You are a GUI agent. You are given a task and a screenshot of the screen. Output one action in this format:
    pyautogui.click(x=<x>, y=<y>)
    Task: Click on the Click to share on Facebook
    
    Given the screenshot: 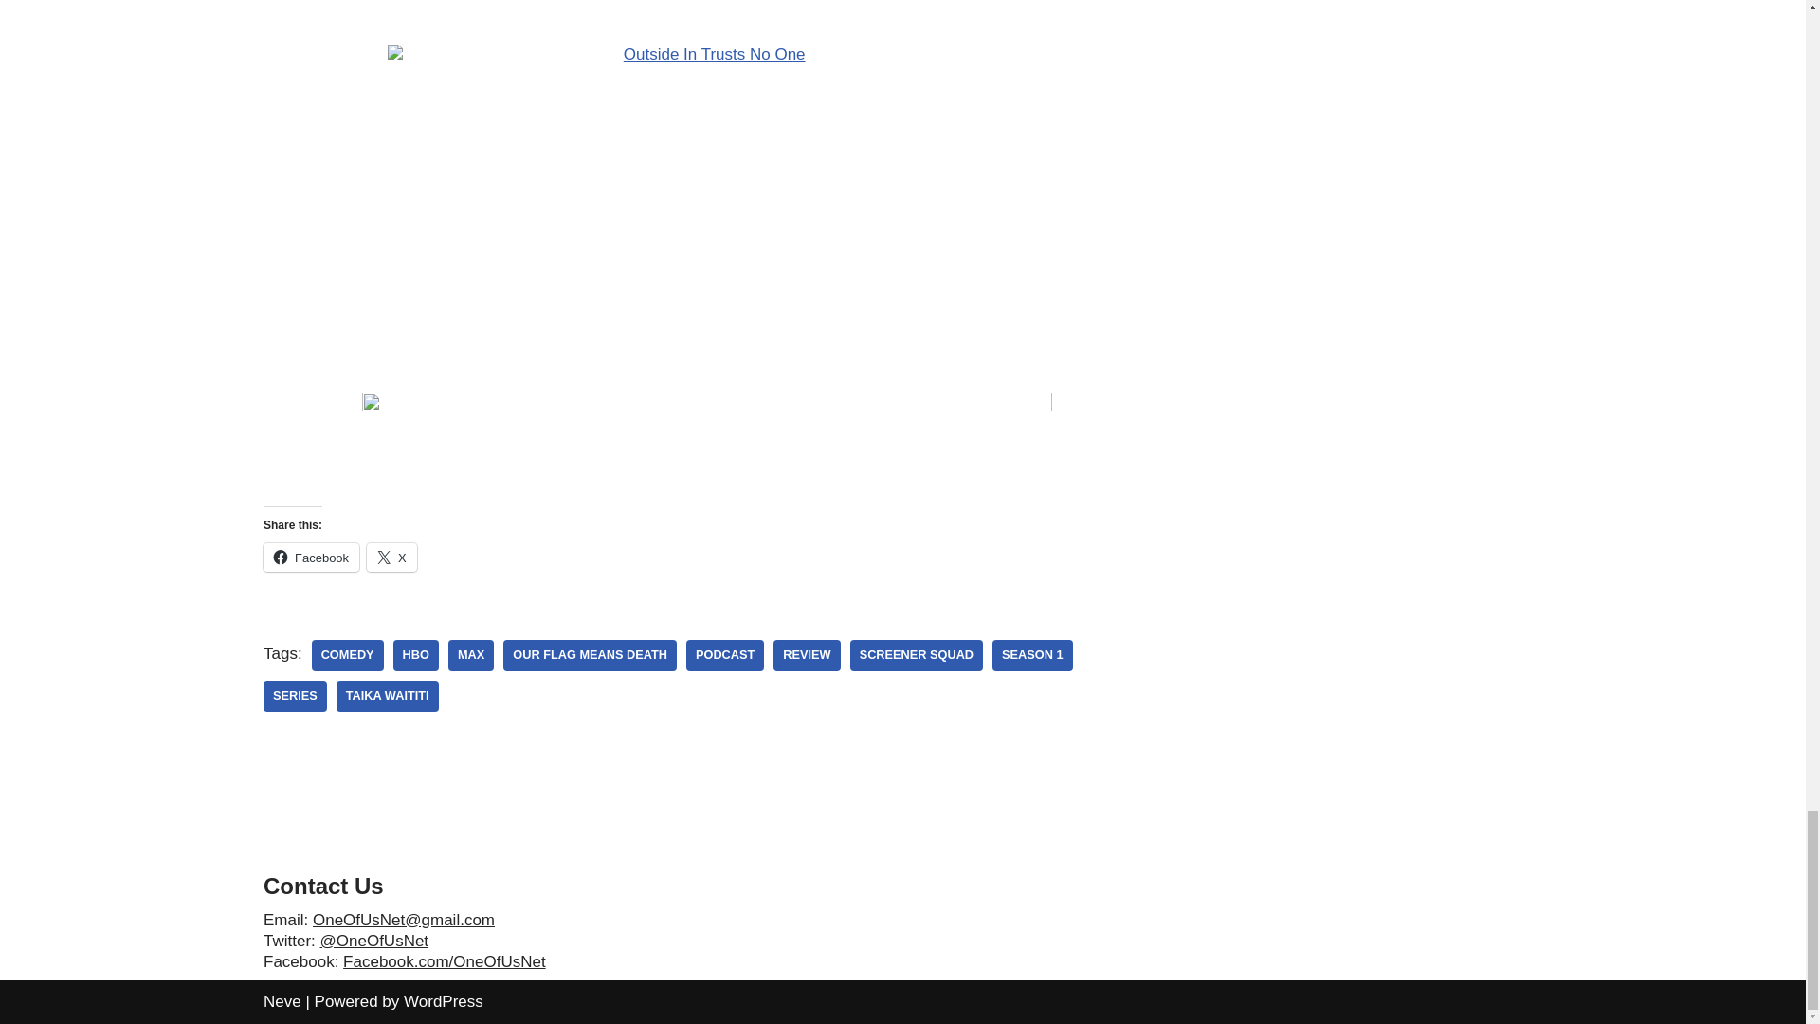 What is the action you would take?
    pyautogui.click(x=311, y=558)
    